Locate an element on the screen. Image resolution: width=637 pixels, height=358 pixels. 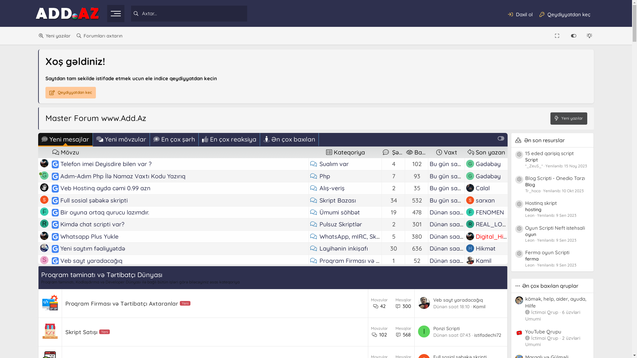
Ponzi Scripti is located at coordinates (78, 284).